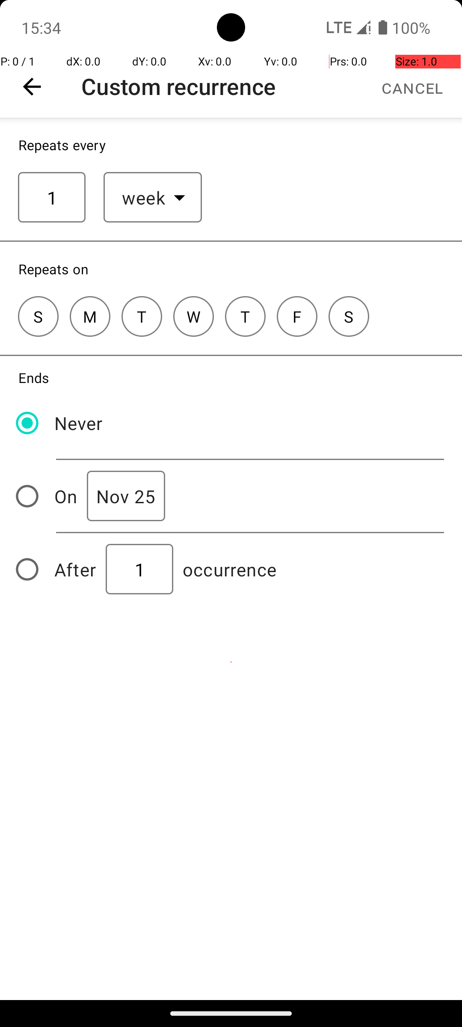  I want to click on Custom recurrence, so click(179, 86).